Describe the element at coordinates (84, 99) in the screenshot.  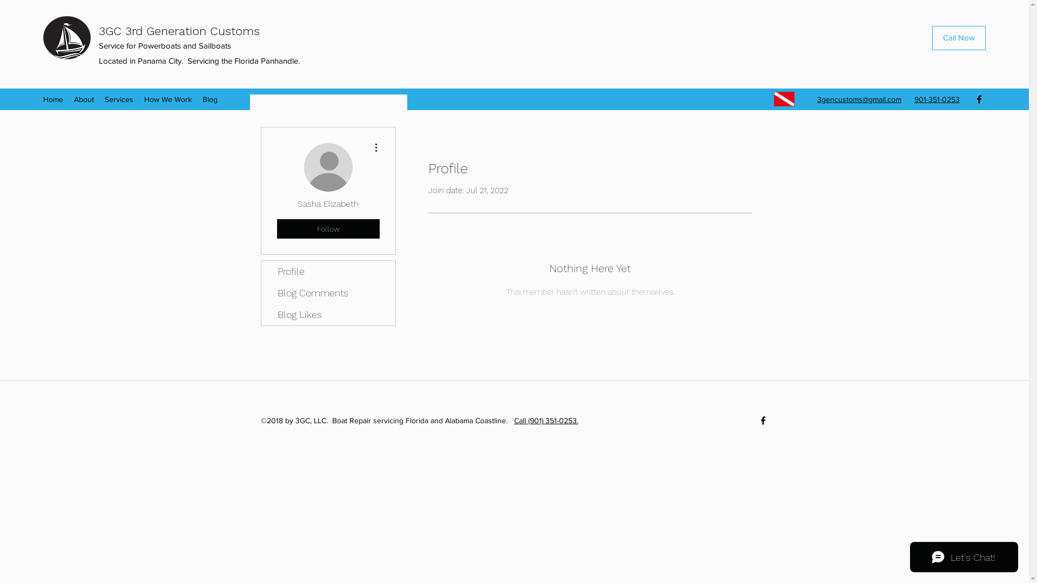
I see `About` at that location.